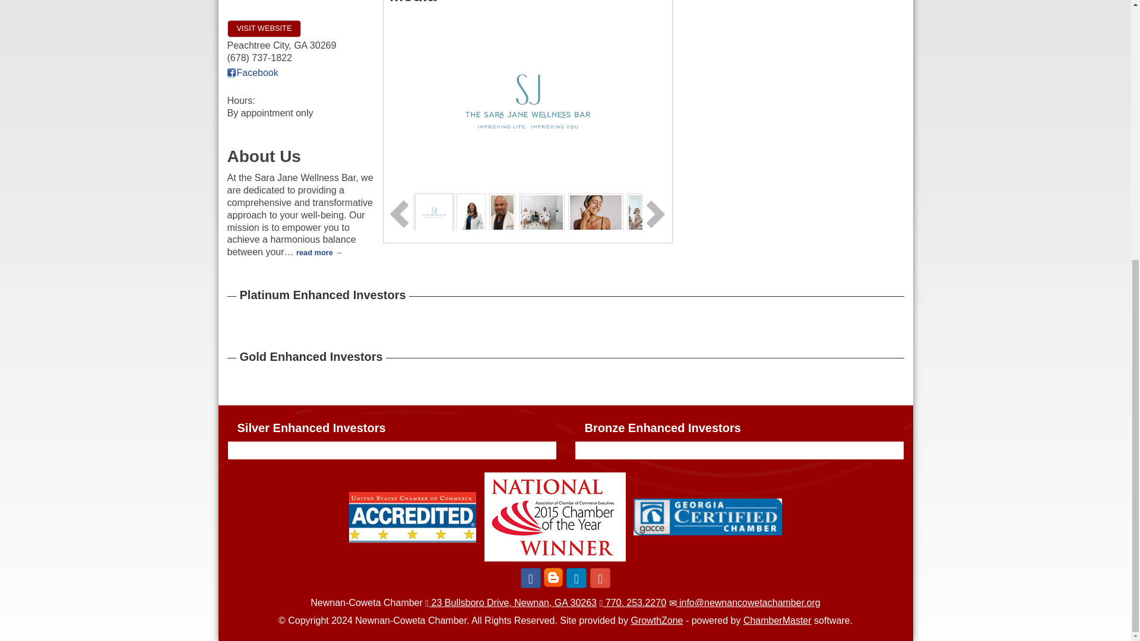 The image size is (1140, 641). What do you see at coordinates (502, 211) in the screenshot?
I see `Karim, Operations Manager` at bounding box center [502, 211].